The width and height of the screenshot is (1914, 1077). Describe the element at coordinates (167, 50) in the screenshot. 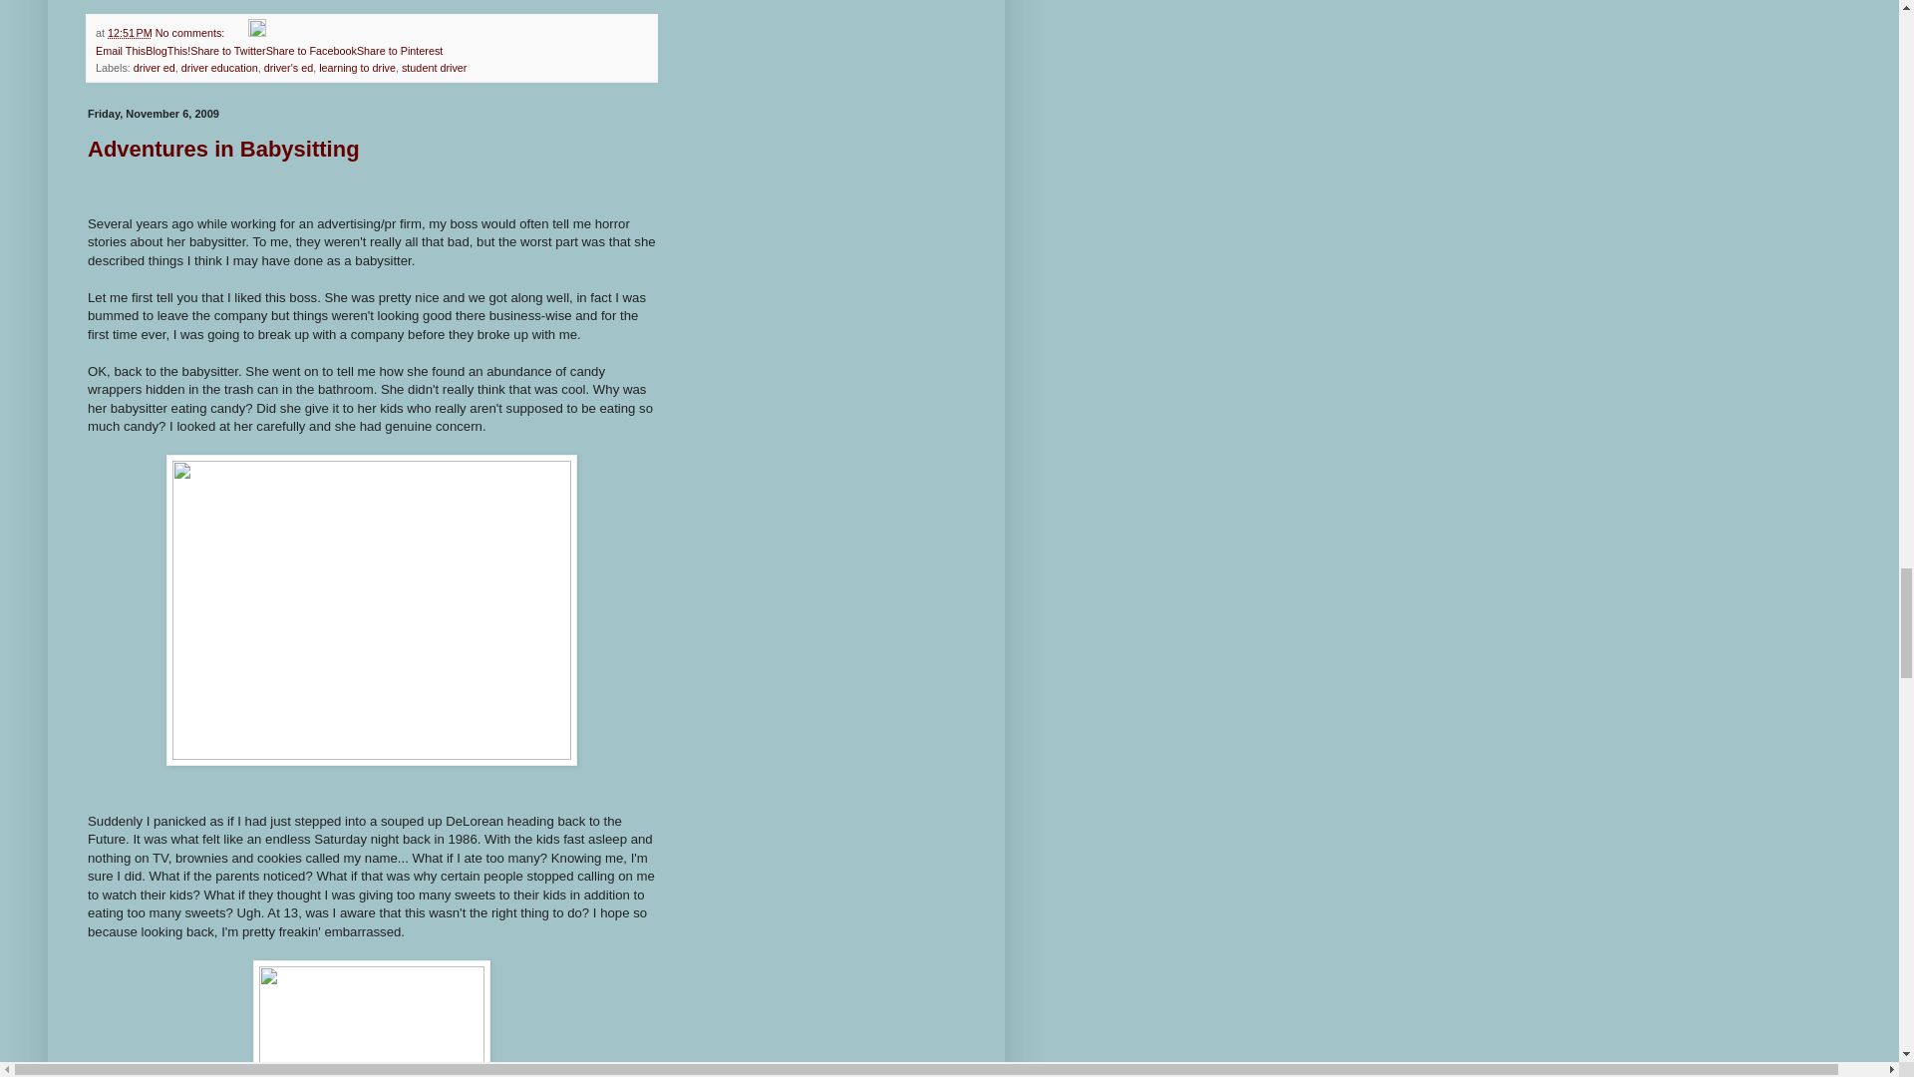

I see `BlogThis!` at that location.